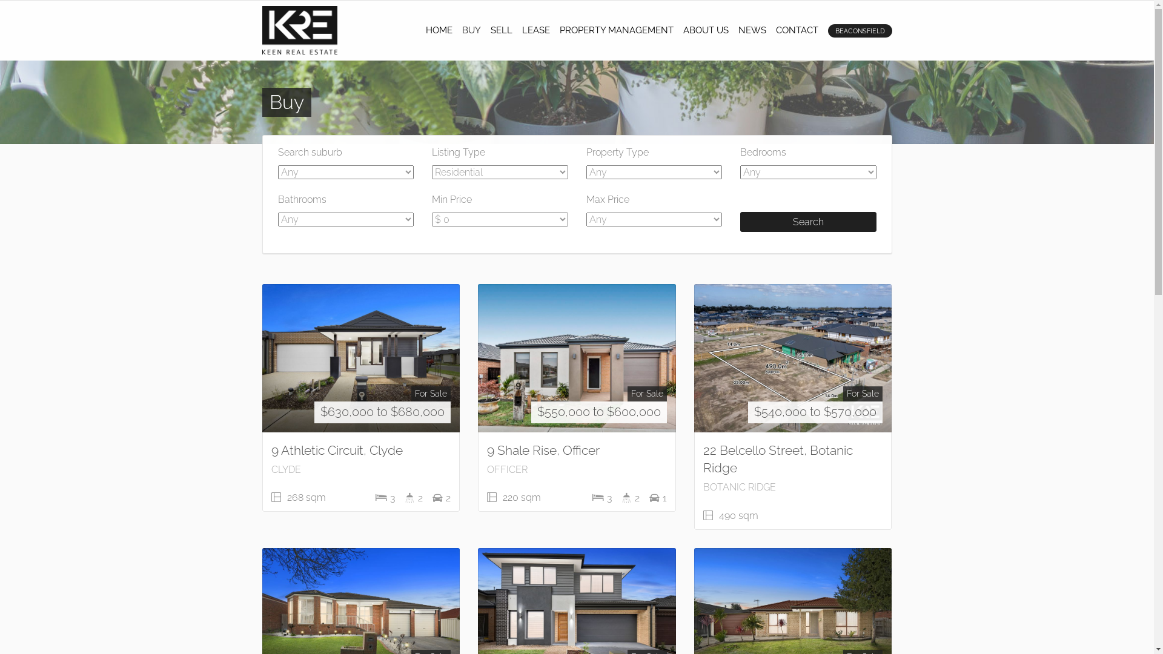  I want to click on CONTACT, so click(797, 30).